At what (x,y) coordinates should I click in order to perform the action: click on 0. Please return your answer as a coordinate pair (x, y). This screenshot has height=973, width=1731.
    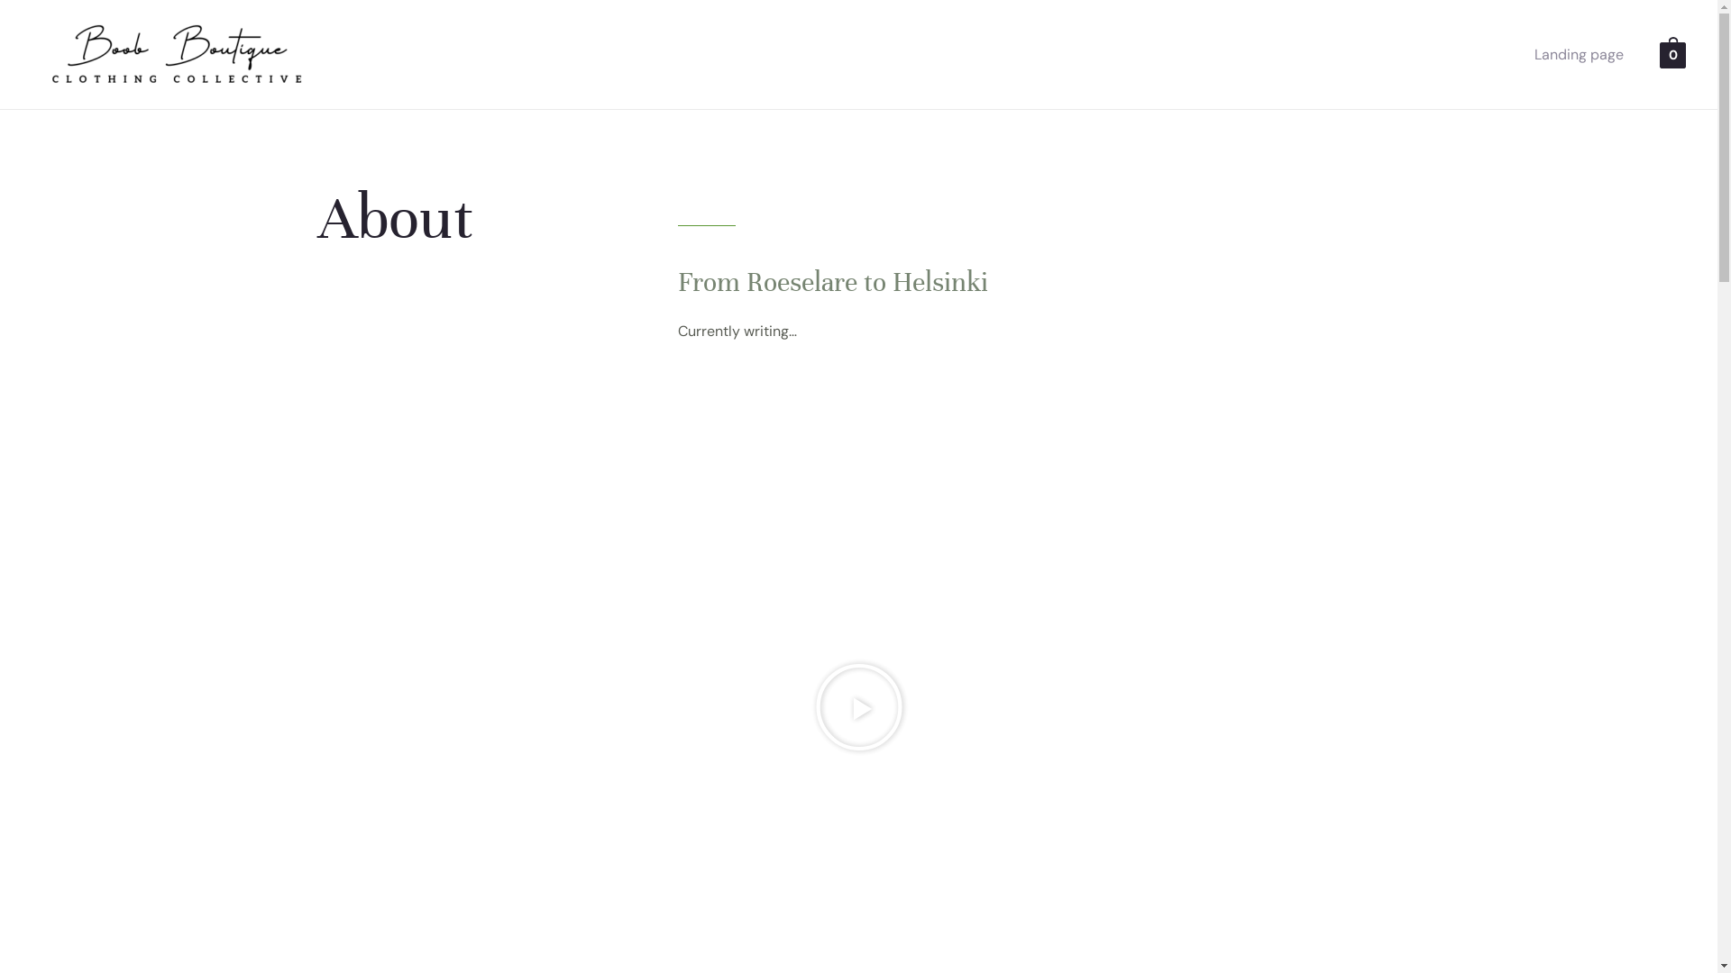
    Looking at the image, I should click on (1673, 54).